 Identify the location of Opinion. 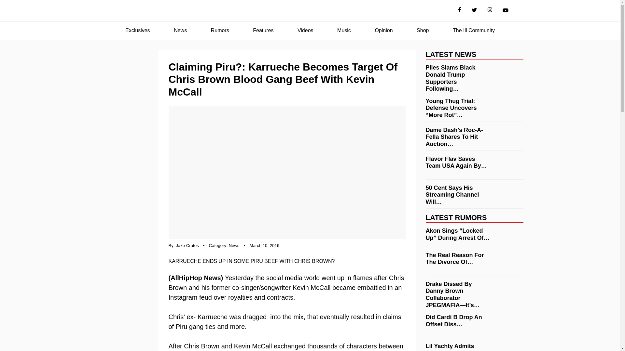
(383, 31).